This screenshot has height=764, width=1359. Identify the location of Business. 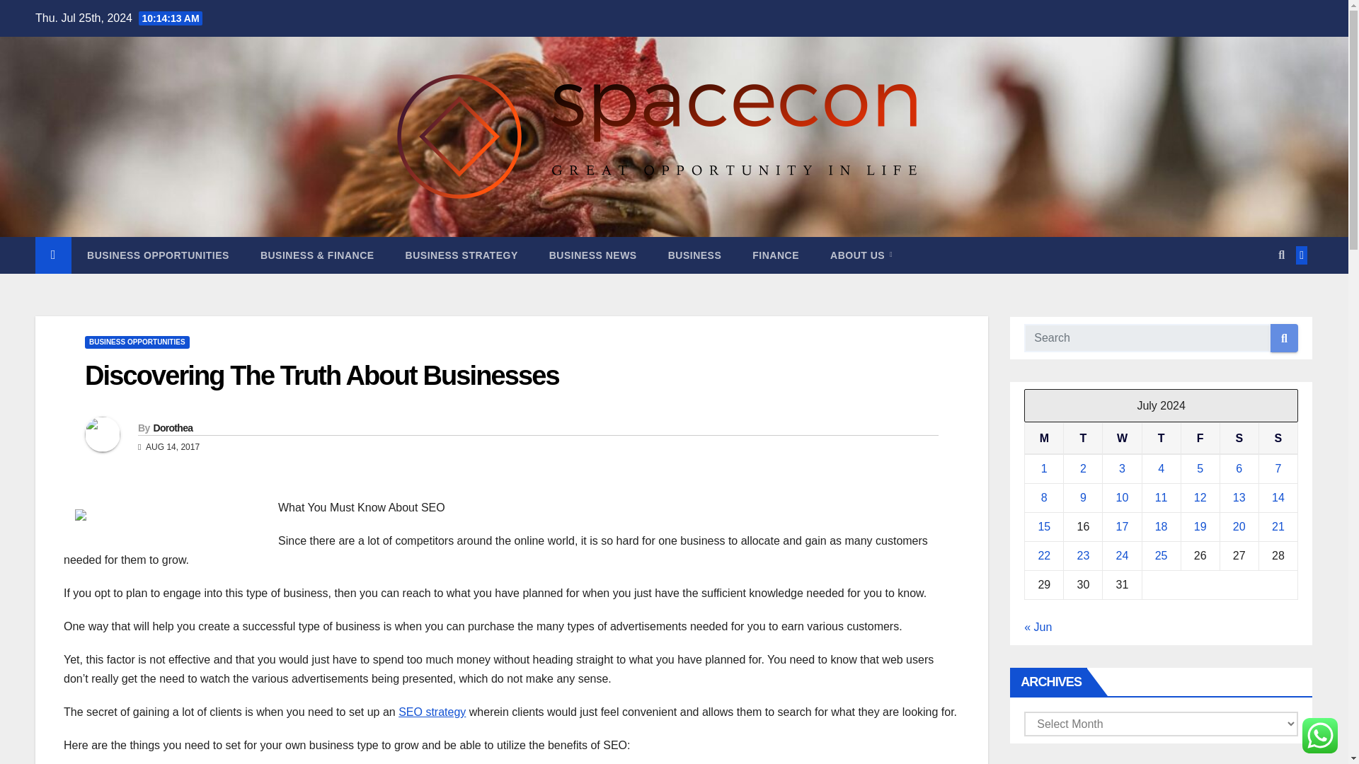
(695, 255).